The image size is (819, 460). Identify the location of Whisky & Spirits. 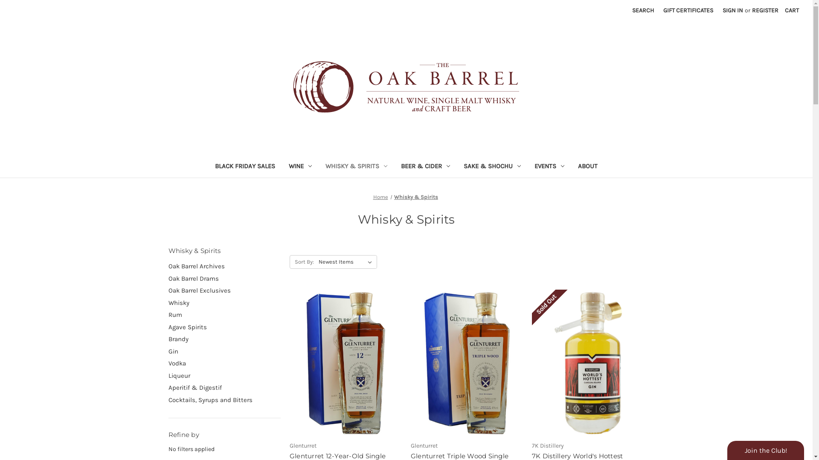
(416, 197).